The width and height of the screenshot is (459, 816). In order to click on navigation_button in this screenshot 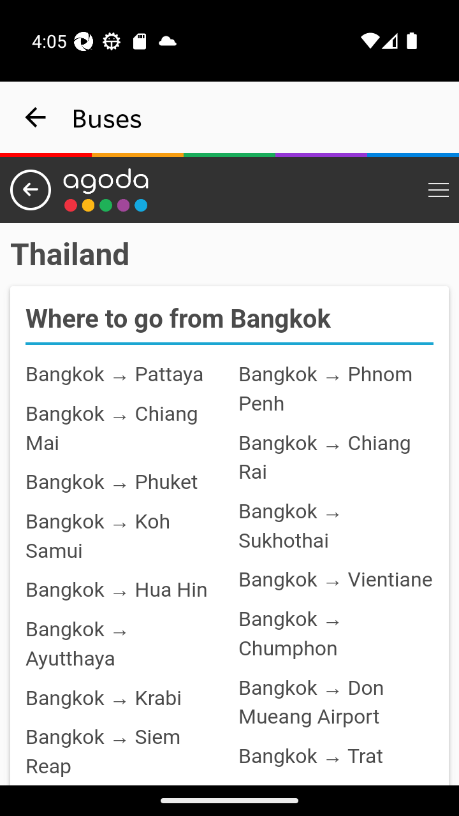, I will do `click(36, 117)`.